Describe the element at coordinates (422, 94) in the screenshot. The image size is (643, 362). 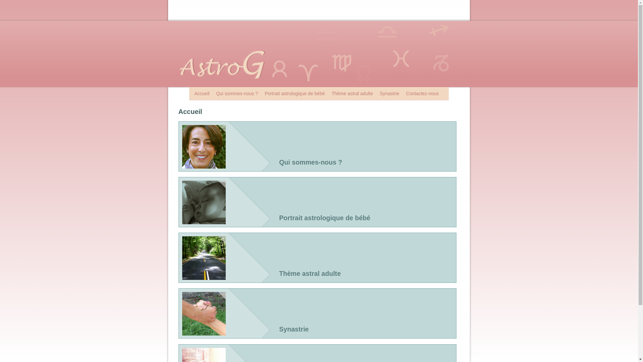
I see `Contactez-nous` at that location.